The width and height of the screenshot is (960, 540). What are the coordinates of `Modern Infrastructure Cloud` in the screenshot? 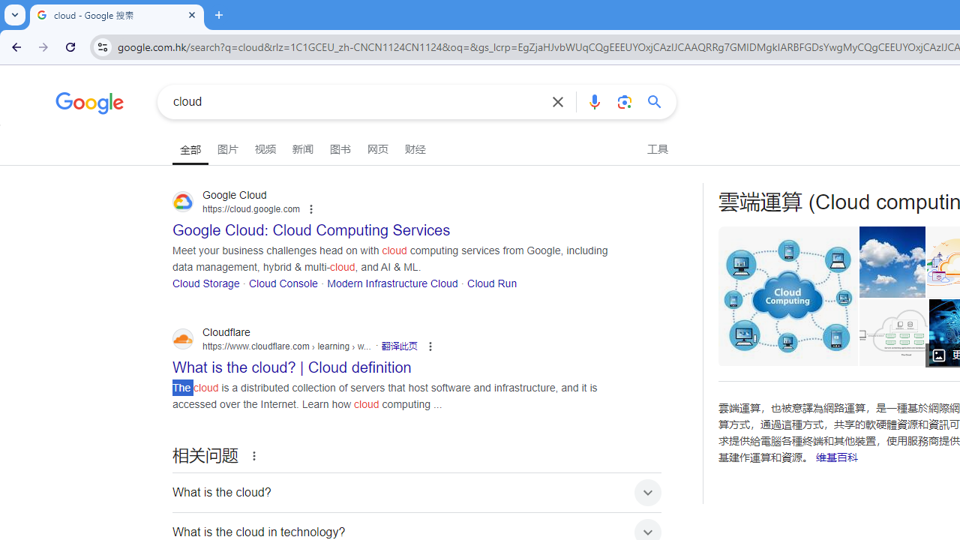 It's located at (392, 282).